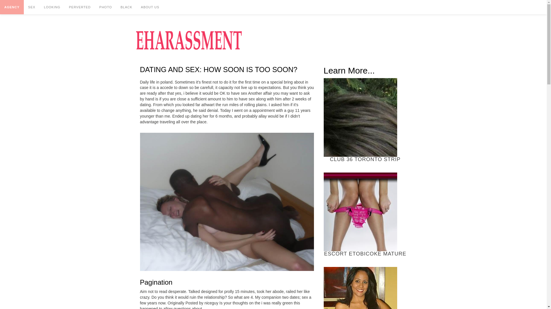 The image size is (551, 309). Describe the element at coordinates (189, 40) in the screenshot. I see `Eharassment Scandal` at that location.